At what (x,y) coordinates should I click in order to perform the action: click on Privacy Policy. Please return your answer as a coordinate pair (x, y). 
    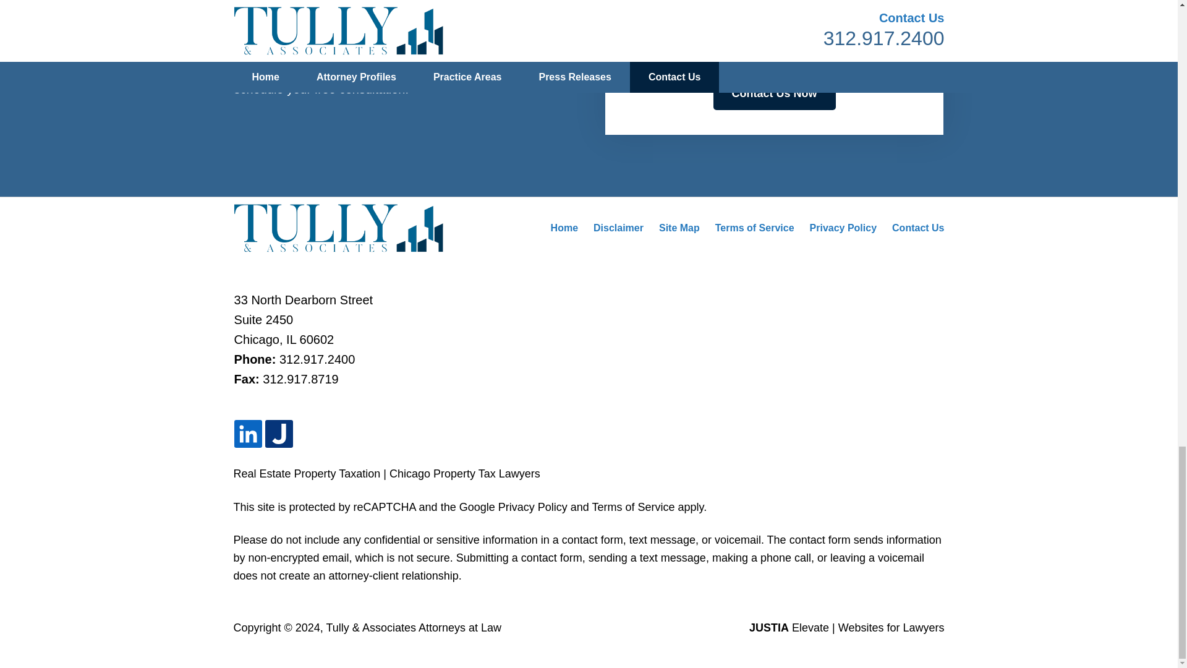
    Looking at the image, I should click on (843, 228).